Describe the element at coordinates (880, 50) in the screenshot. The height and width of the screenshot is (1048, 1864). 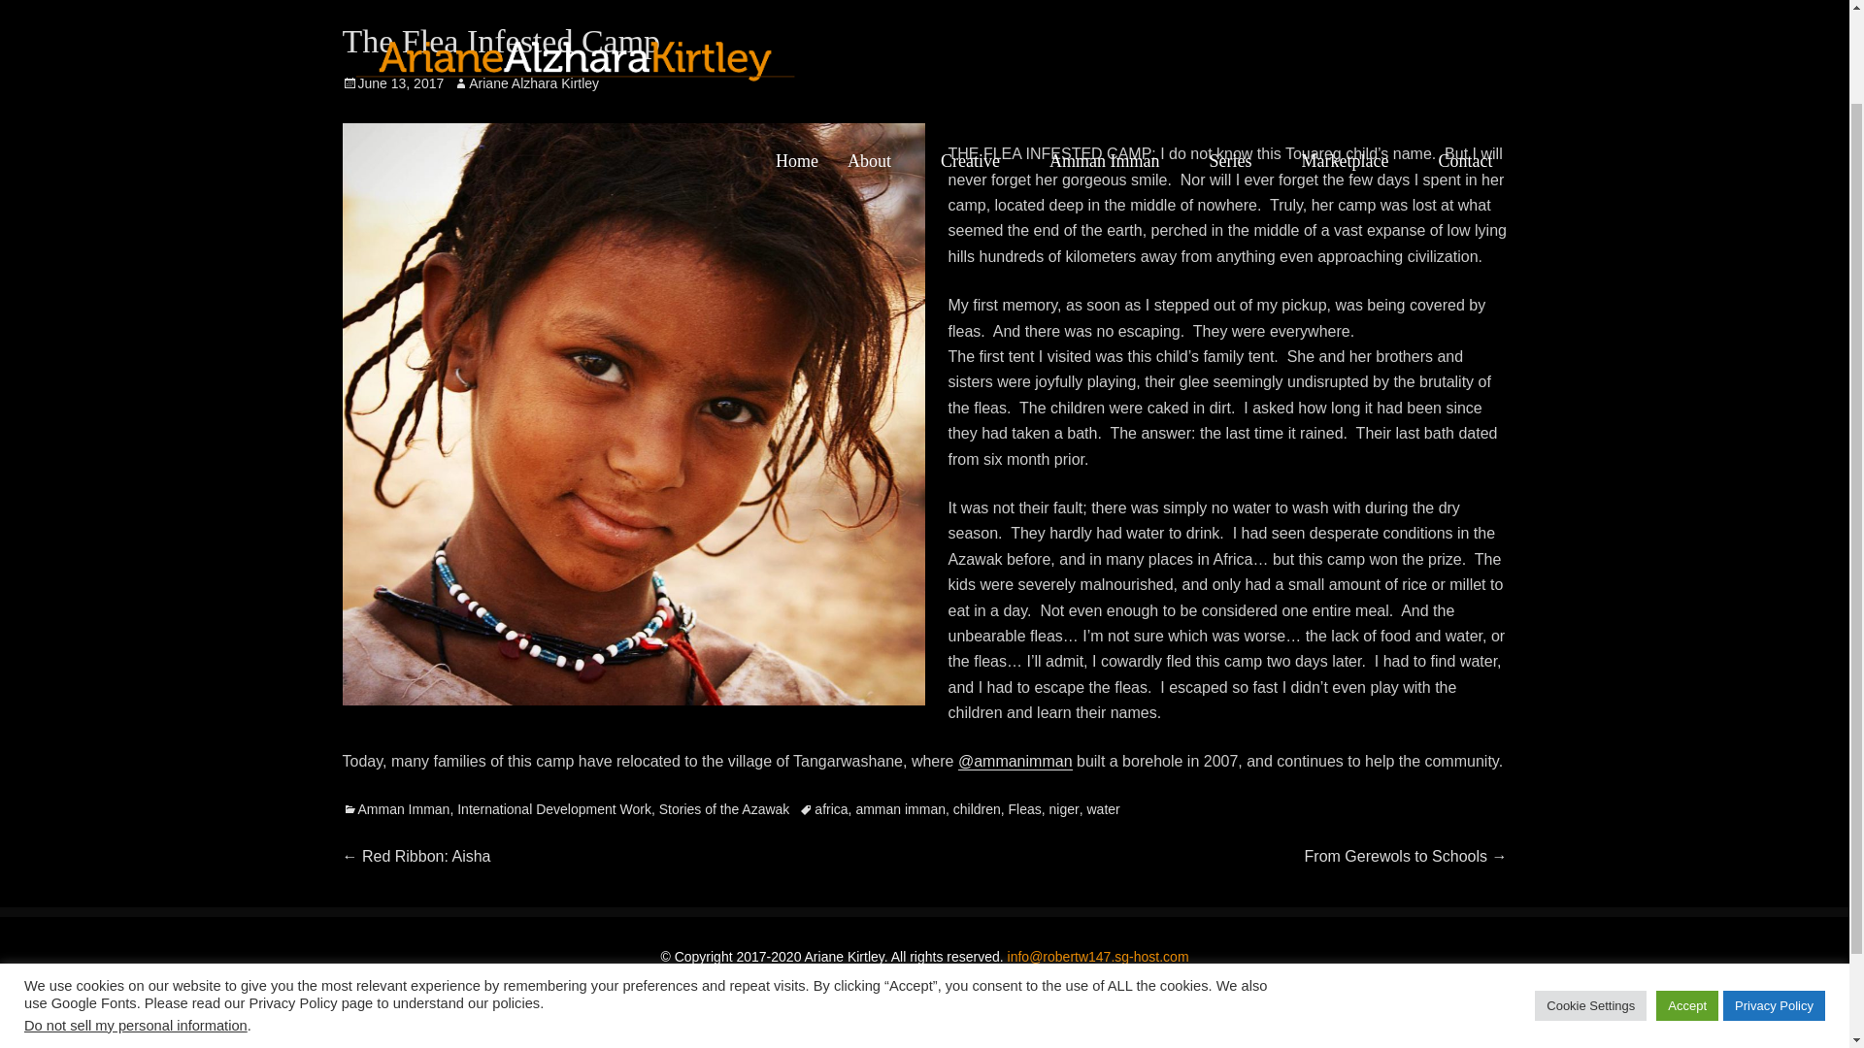
I see `About` at that location.